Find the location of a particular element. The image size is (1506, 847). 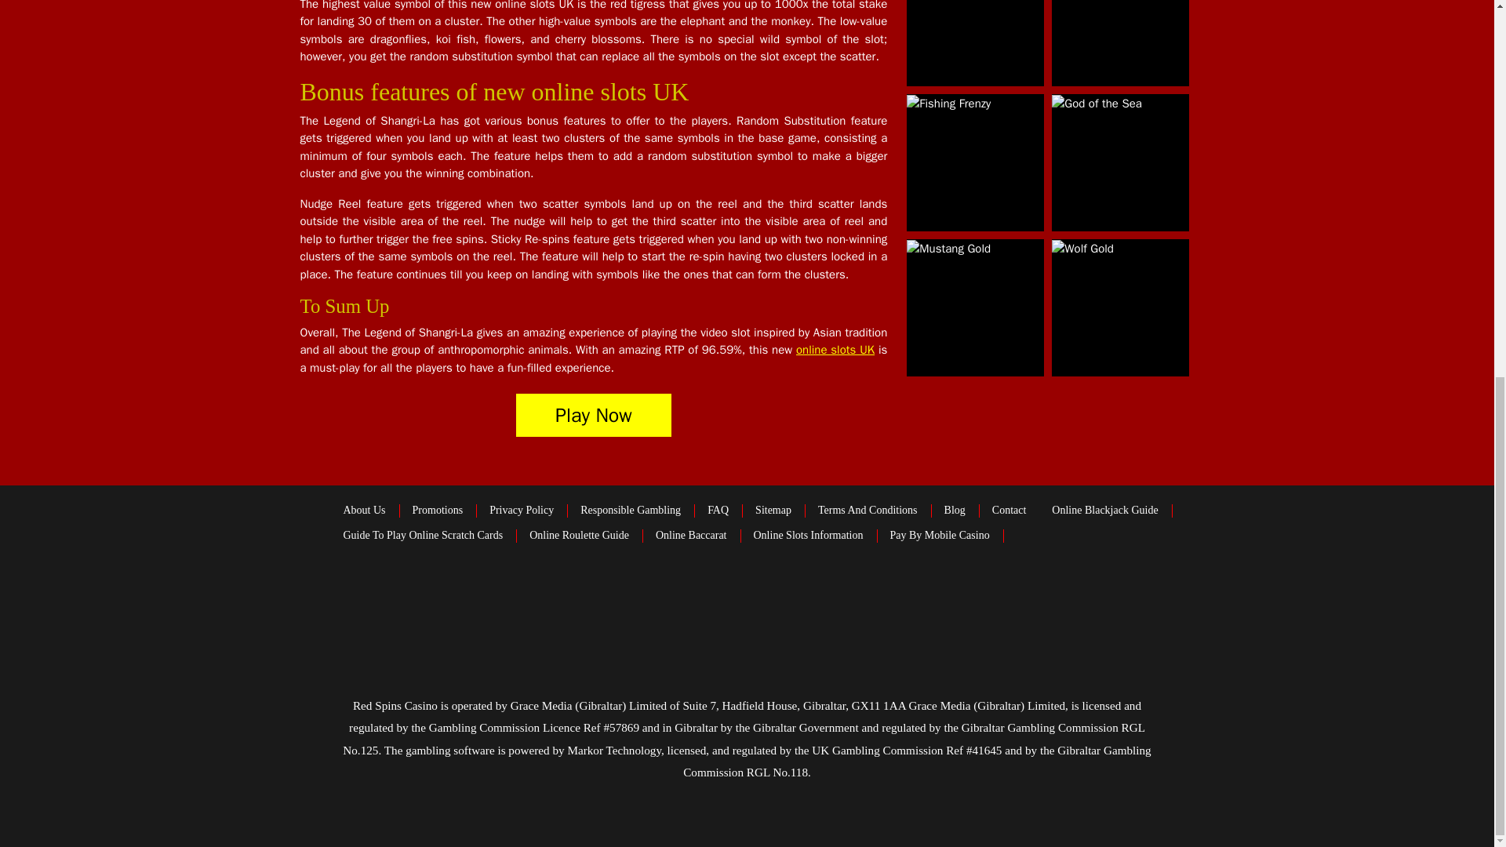

Gamblingcommission is located at coordinates (1020, 598).